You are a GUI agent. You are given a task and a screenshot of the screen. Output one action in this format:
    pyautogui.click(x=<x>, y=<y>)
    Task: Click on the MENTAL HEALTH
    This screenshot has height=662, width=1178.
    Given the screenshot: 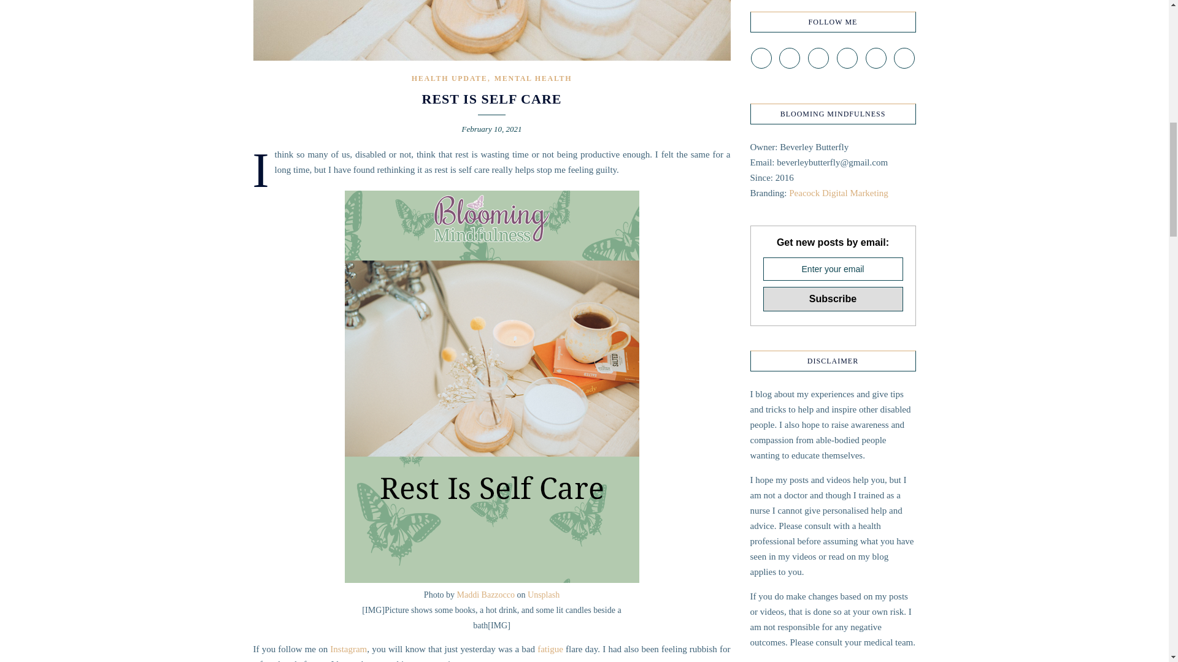 What is the action you would take?
    pyautogui.click(x=533, y=78)
    